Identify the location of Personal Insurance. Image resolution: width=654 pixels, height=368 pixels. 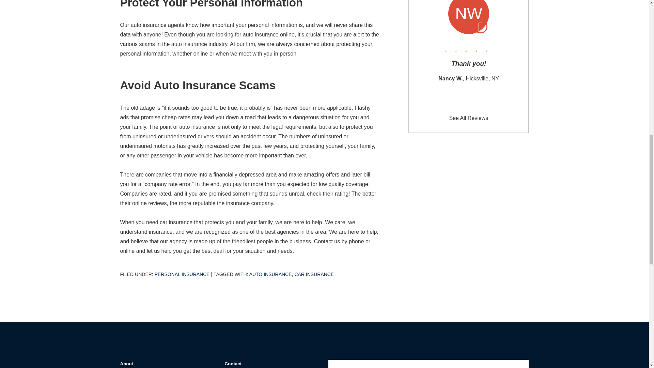
(182, 274).